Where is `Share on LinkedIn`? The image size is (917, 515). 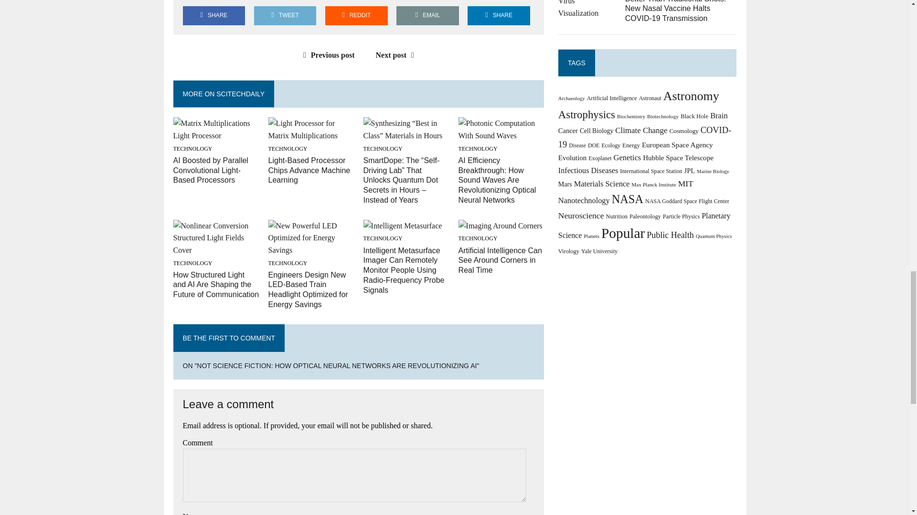
Share on LinkedIn is located at coordinates (499, 15).